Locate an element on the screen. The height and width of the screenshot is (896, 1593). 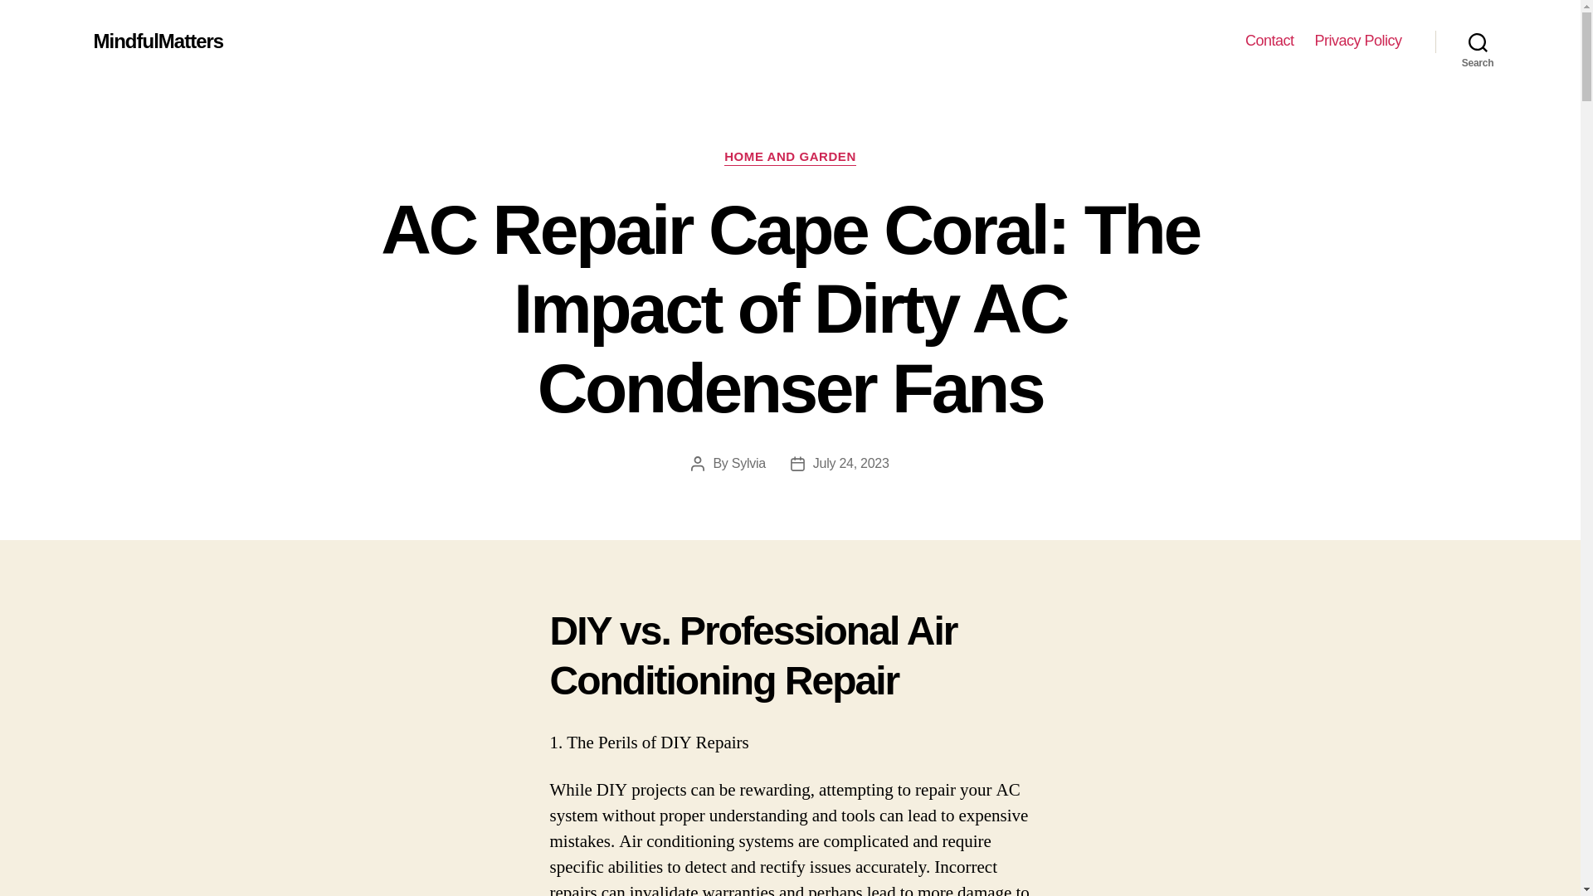
MindfulMatters is located at coordinates (158, 41).